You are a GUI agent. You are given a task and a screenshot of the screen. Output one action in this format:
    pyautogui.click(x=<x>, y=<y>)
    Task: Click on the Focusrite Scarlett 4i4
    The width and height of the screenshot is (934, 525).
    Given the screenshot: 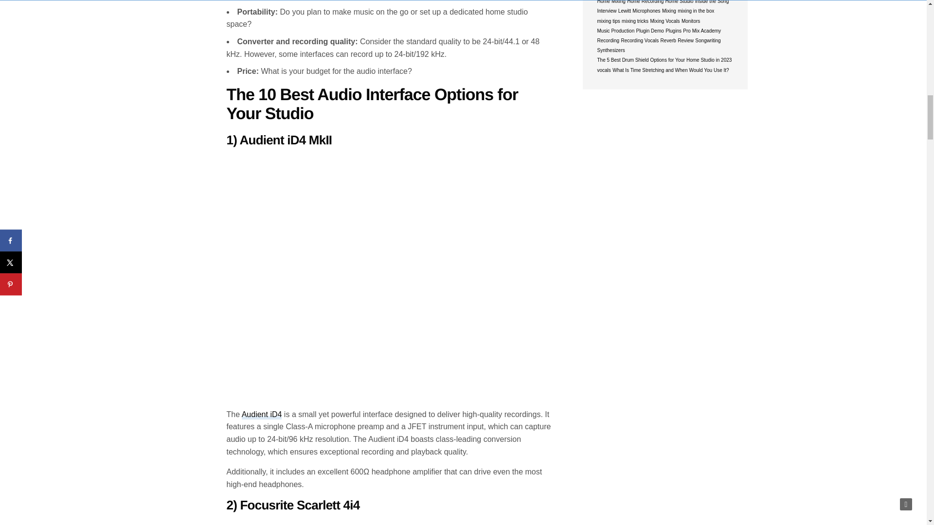 What is the action you would take?
    pyautogui.click(x=300, y=505)
    